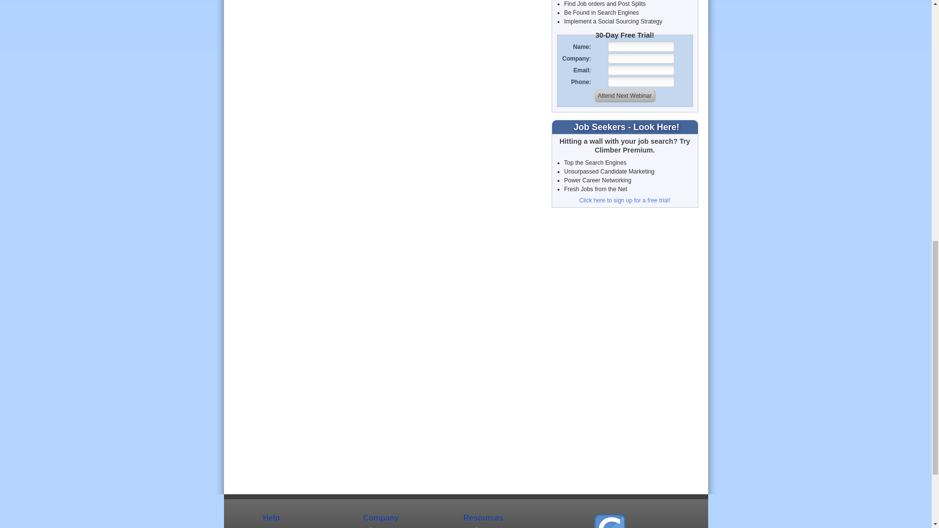 The height and width of the screenshot is (528, 939). Describe the element at coordinates (625, 96) in the screenshot. I see `Attend Next Webinar` at that location.